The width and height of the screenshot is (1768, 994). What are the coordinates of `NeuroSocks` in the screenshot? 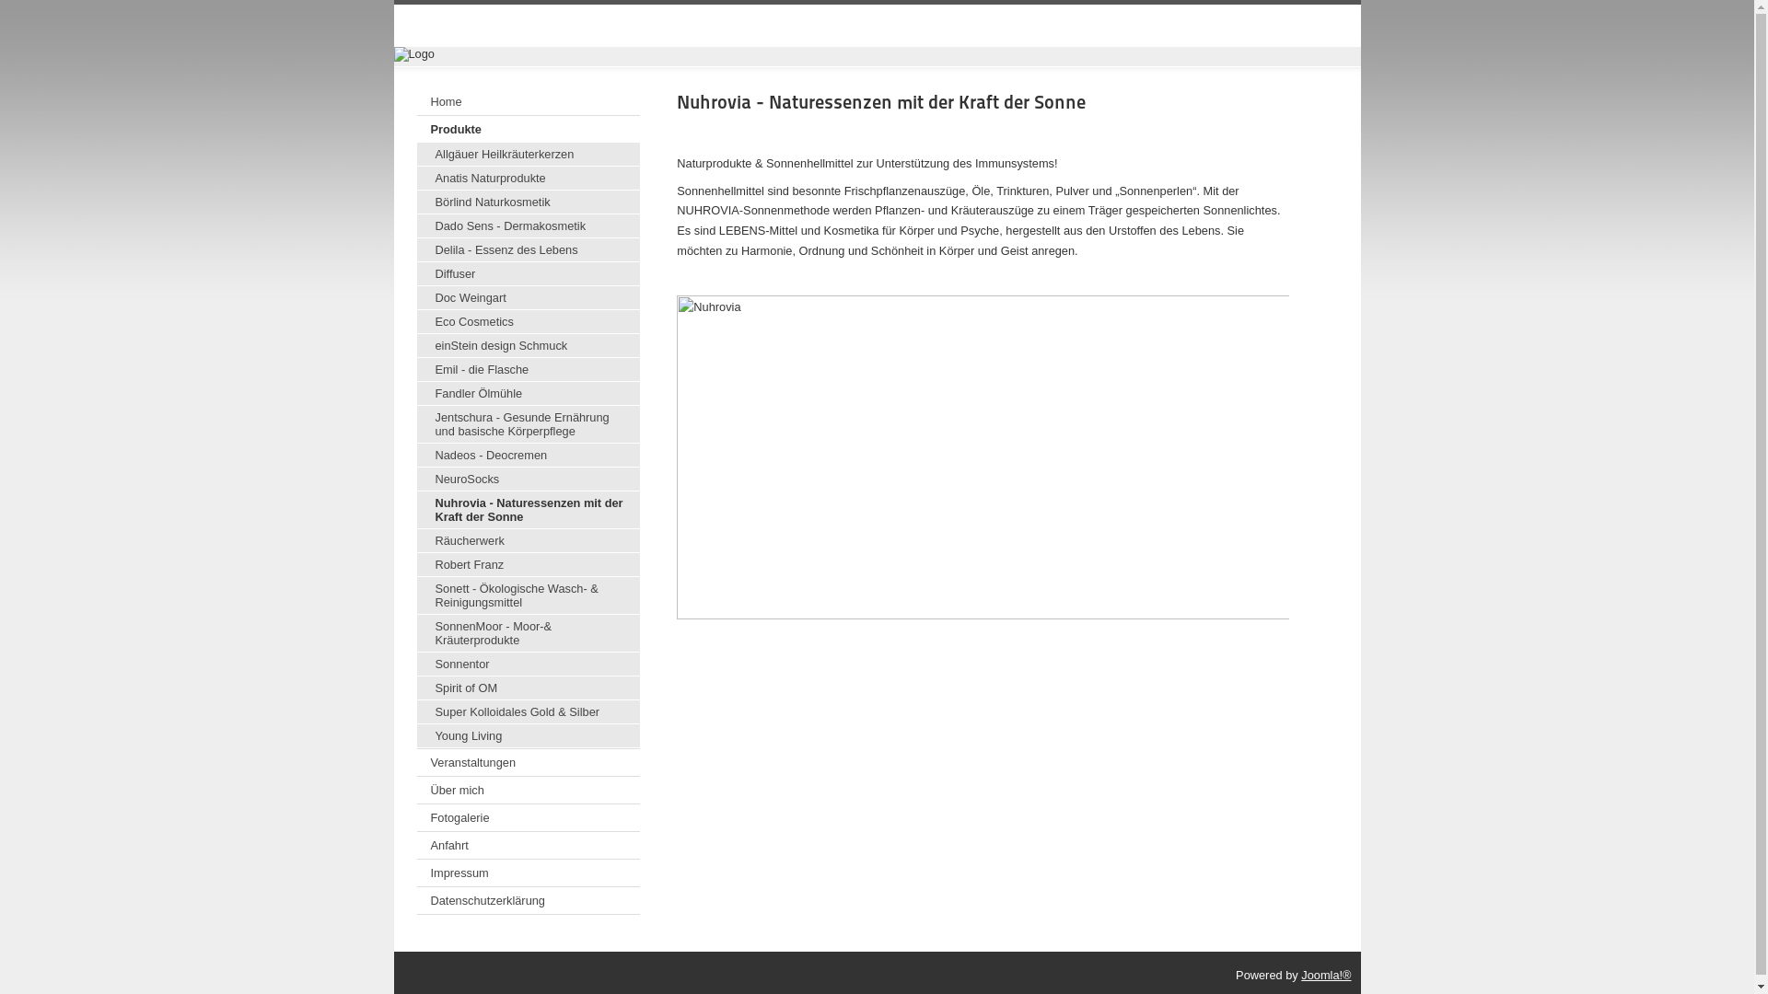 It's located at (529, 480).